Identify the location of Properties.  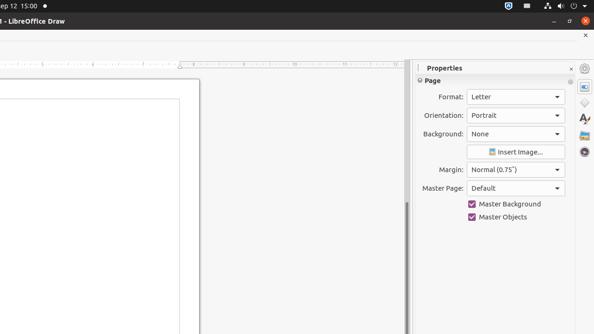
(585, 87).